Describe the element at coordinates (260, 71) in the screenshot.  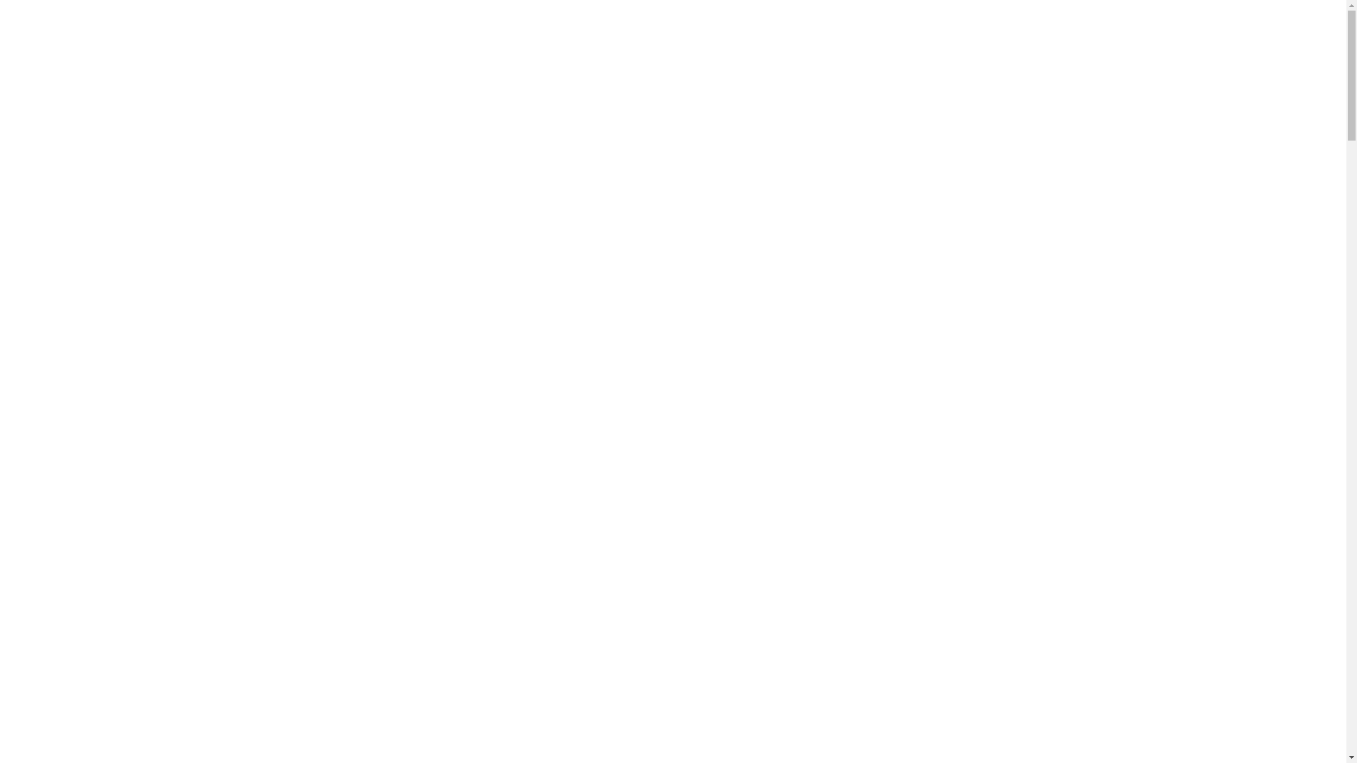
I see `PRODUKTE` at that location.